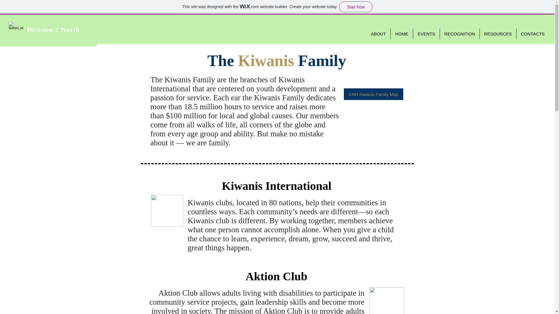 The image size is (559, 314). I want to click on ABOUT, so click(378, 34).